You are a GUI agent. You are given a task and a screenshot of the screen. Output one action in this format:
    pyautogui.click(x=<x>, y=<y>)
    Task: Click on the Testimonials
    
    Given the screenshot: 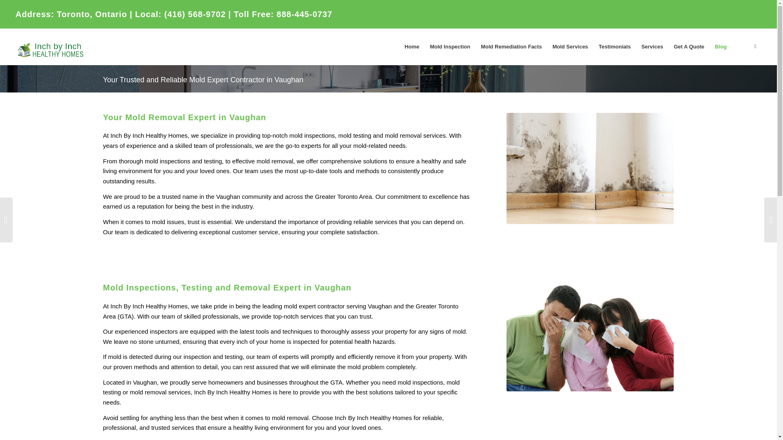 What is the action you would take?
    pyautogui.click(x=615, y=46)
    